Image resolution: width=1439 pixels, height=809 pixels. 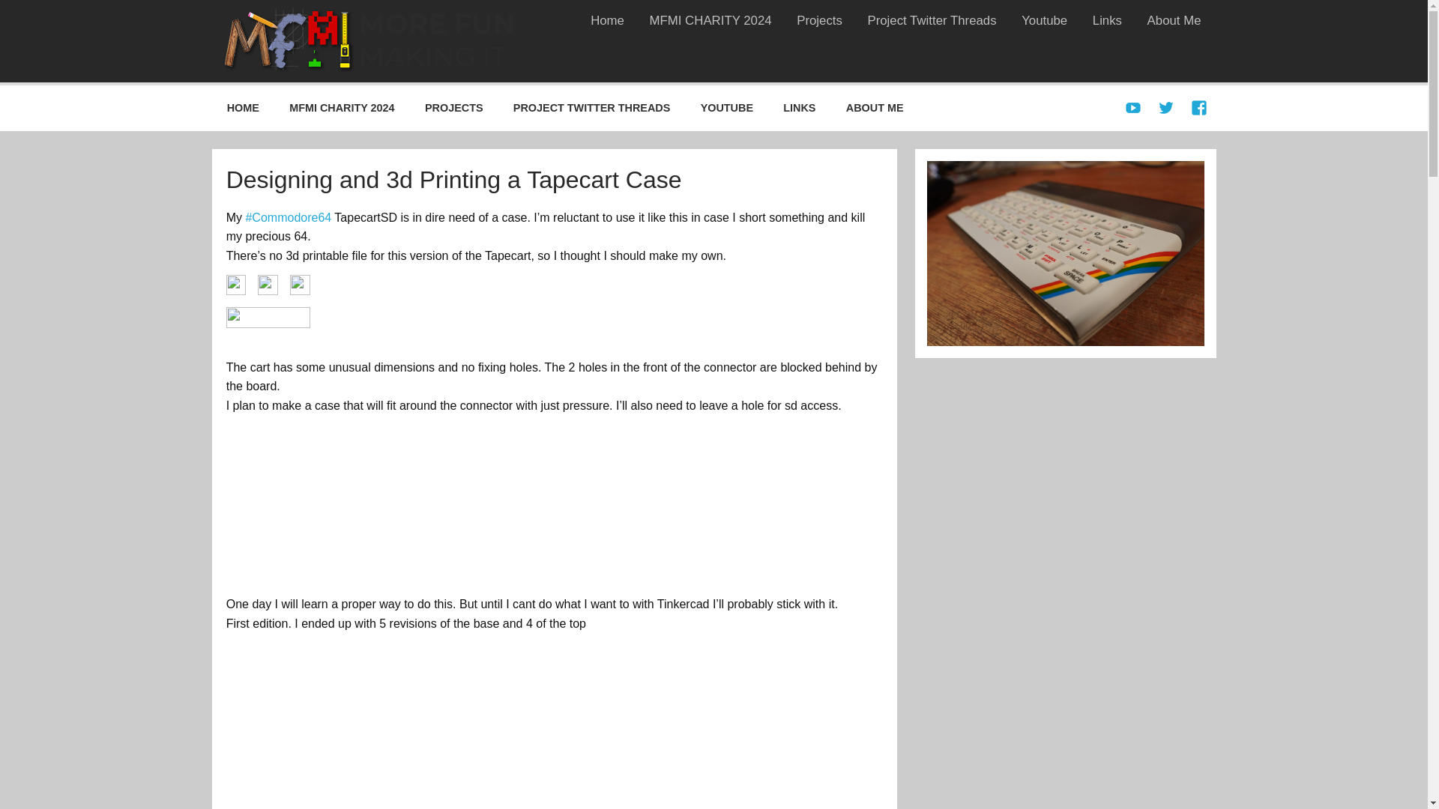 What do you see at coordinates (932, 20) in the screenshot?
I see `Project Twitter Threads` at bounding box center [932, 20].